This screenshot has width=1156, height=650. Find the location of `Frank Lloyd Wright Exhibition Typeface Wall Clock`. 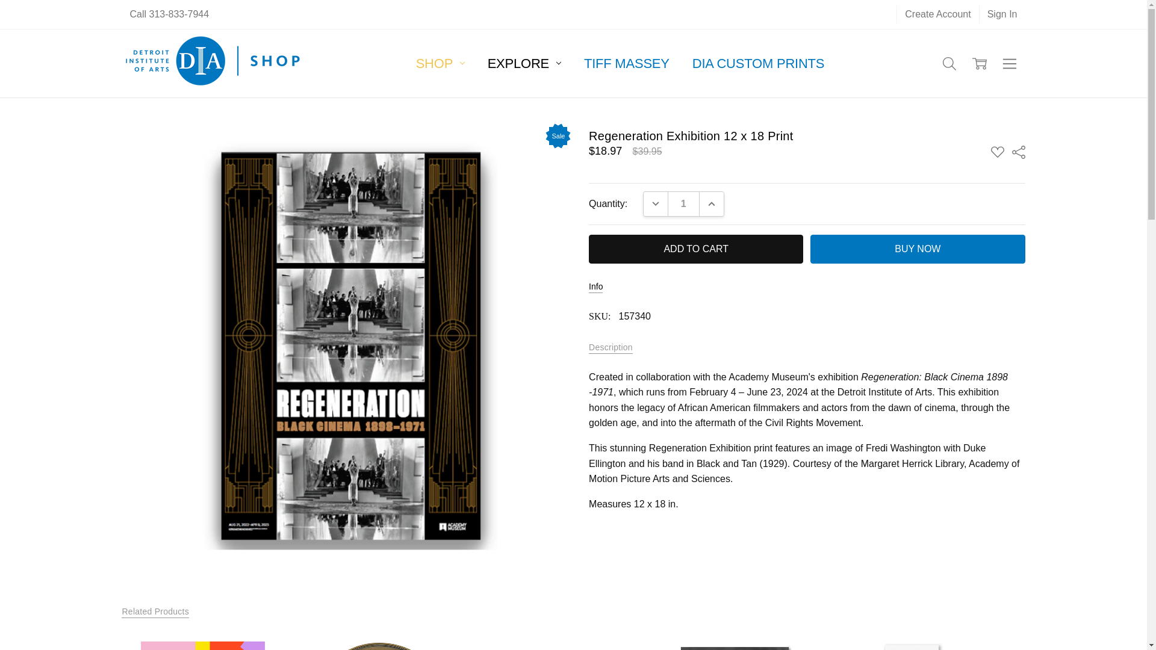

Frank Lloyd Wright Exhibition Typeface Wall Clock is located at coordinates (381, 642).